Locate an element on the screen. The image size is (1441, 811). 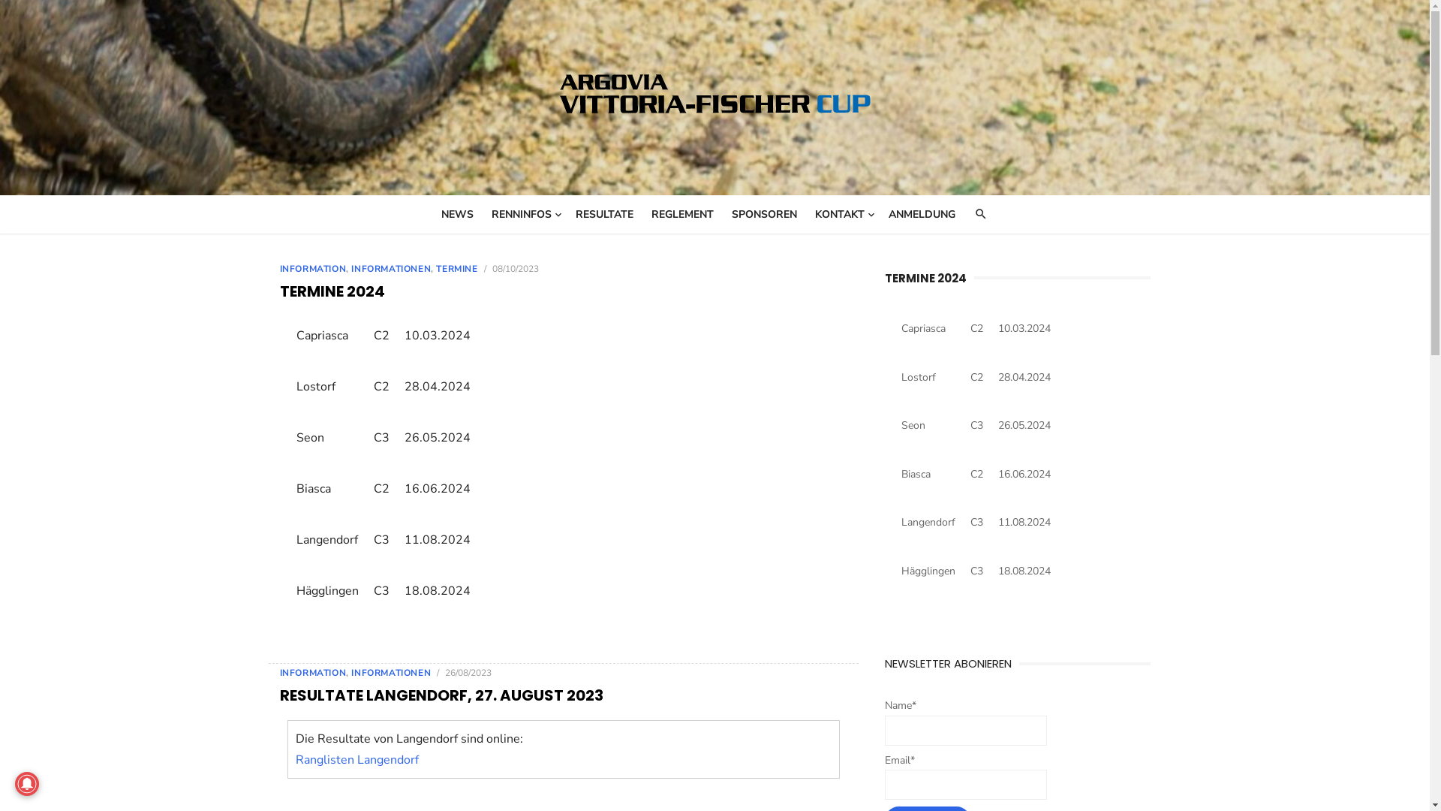
26/08/2023 is located at coordinates (468, 673).